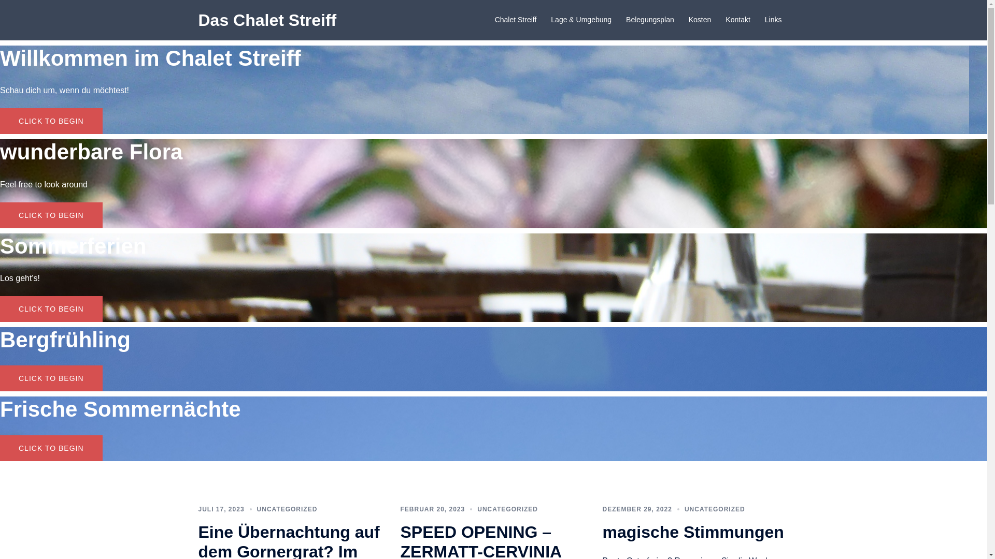 This screenshot has height=559, width=995. What do you see at coordinates (267, 20) in the screenshot?
I see `Das Chalet Streiff` at bounding box center [267, 20].